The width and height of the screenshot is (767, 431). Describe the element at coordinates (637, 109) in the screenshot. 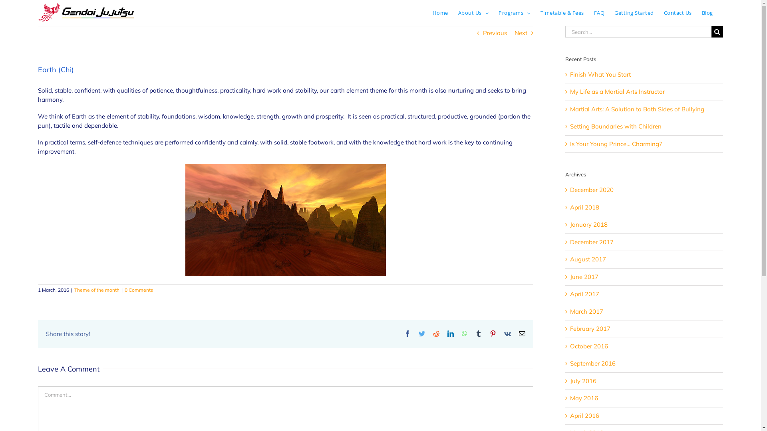

I see `Martial Arts: A Solution to Both Sides of Bullying` at that location.